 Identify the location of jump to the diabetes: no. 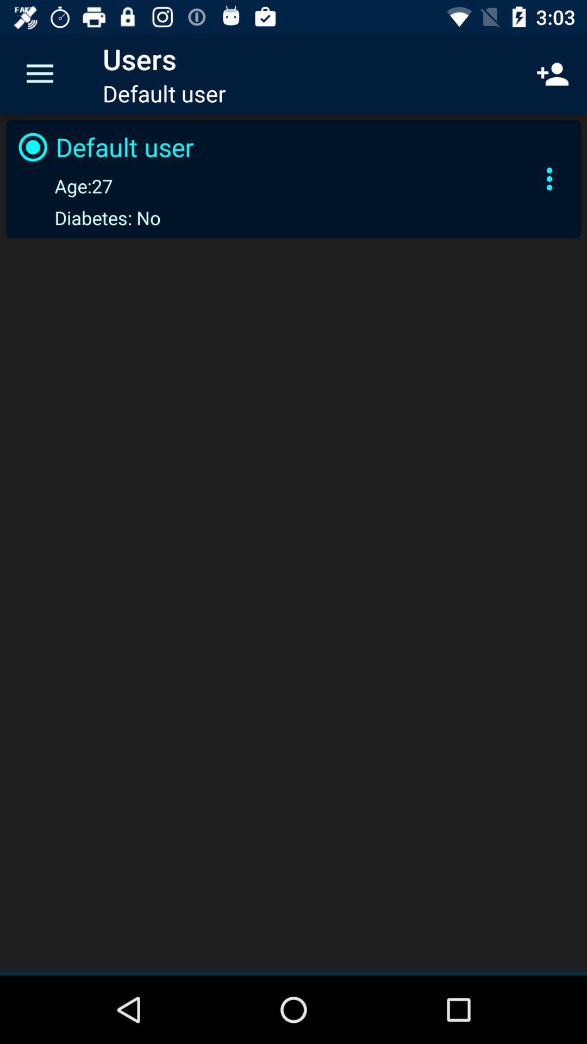
(87, 217).